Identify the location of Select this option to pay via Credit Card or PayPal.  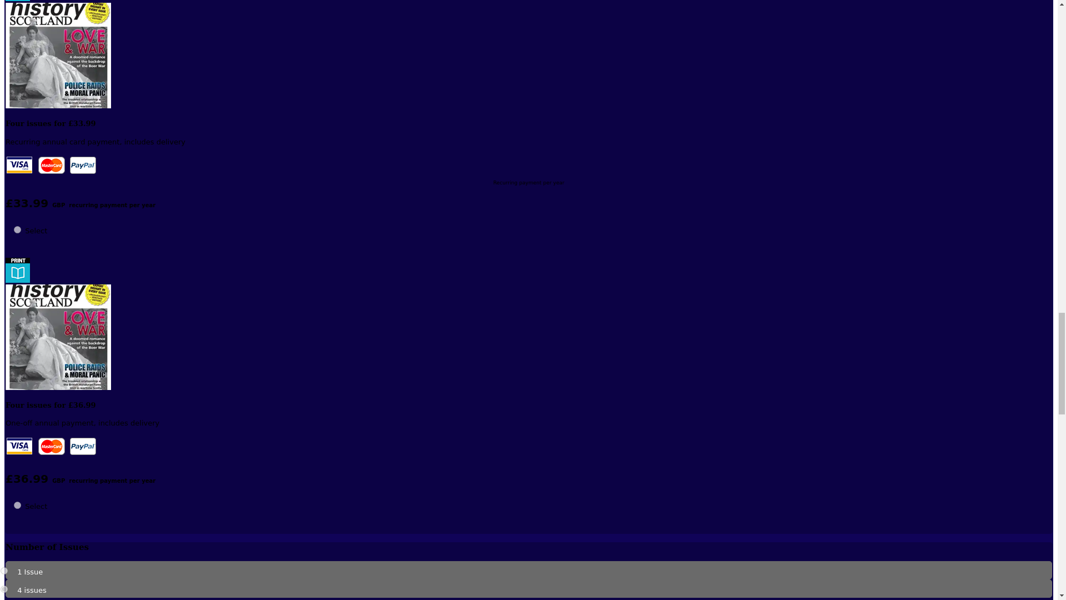
(51, 166).